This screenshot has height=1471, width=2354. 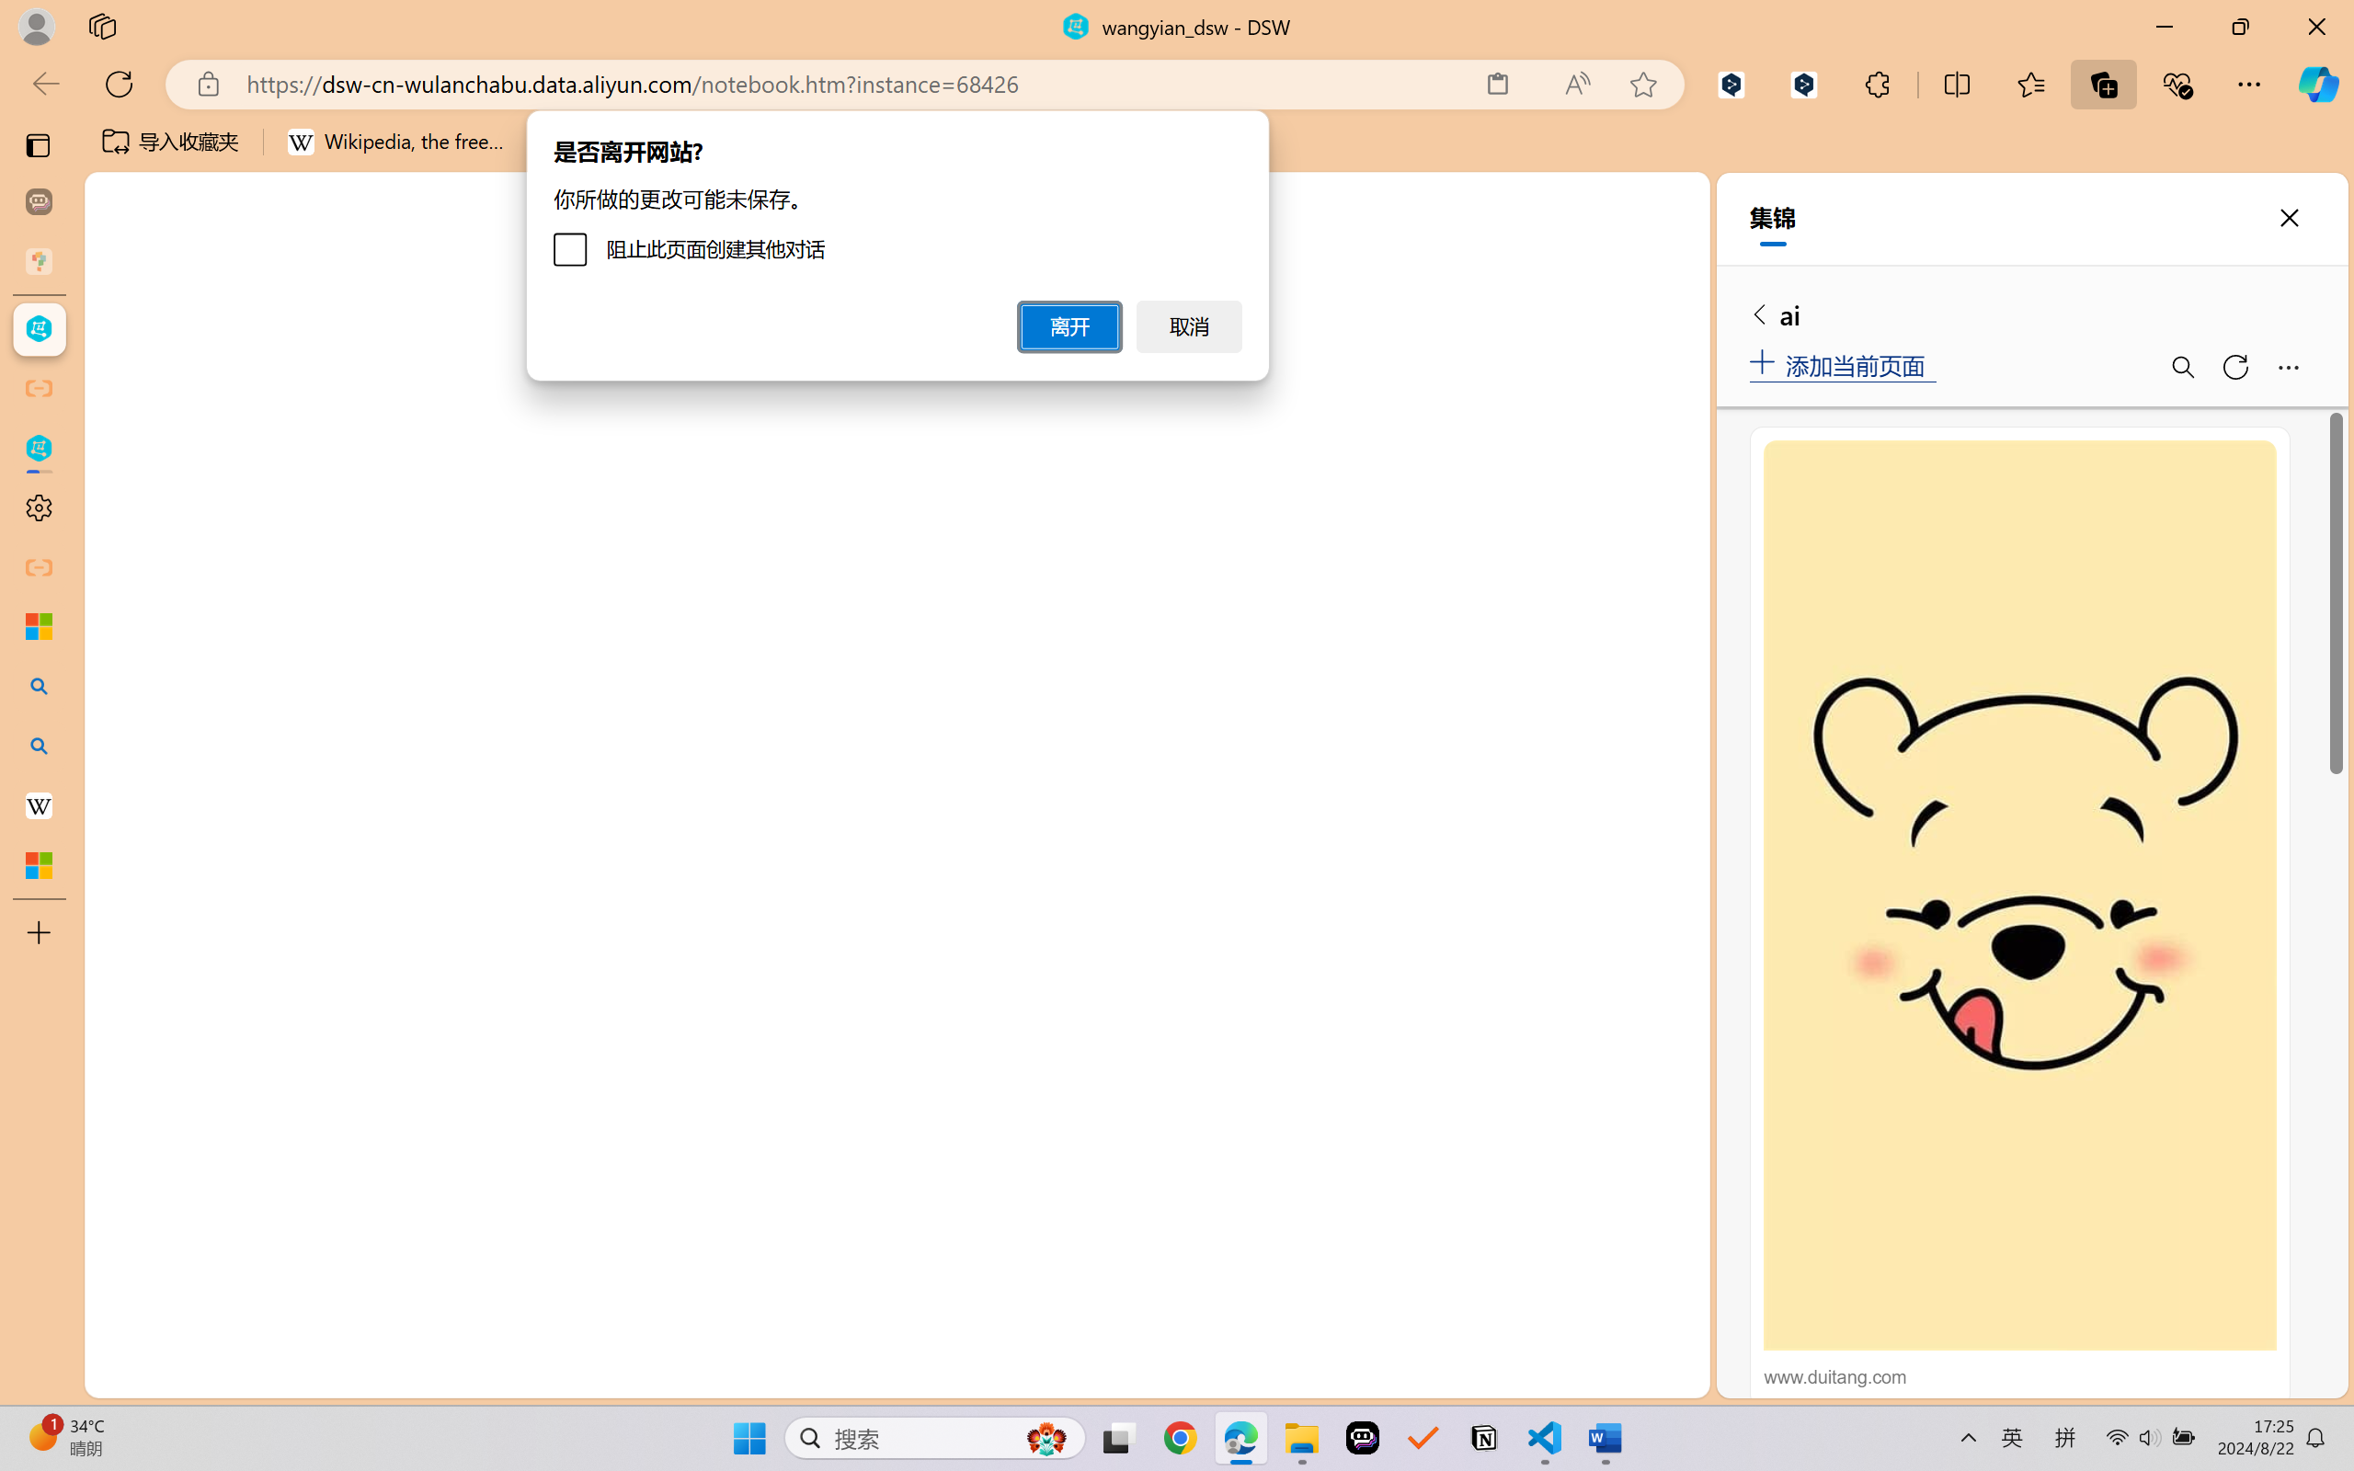 I want to click on Explorer actions, so click(x=359, y=329).